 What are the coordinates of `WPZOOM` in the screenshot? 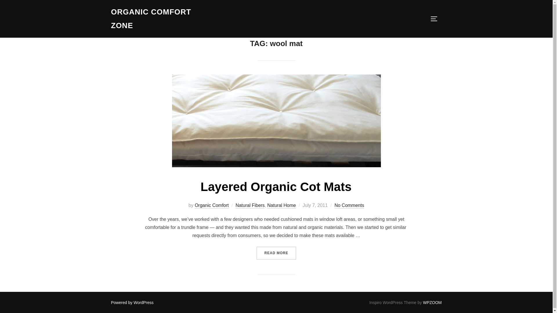 It's located at (432, 302).